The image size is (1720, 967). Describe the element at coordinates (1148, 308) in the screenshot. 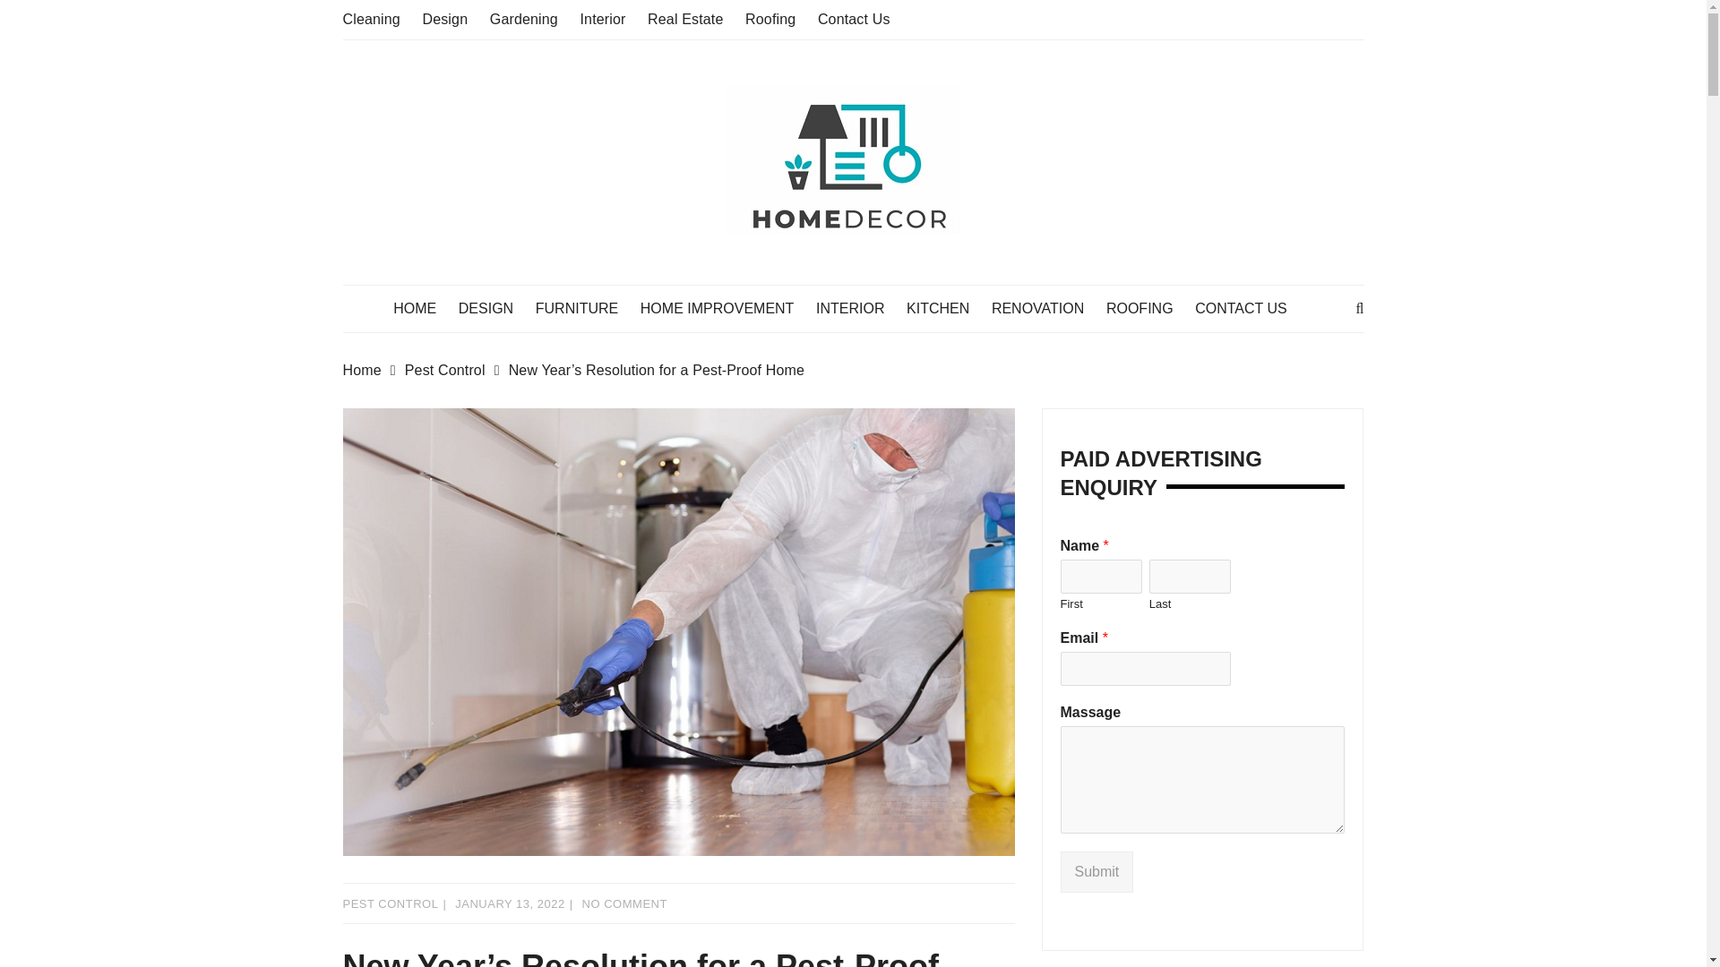

I see `ROOFING` at that location.